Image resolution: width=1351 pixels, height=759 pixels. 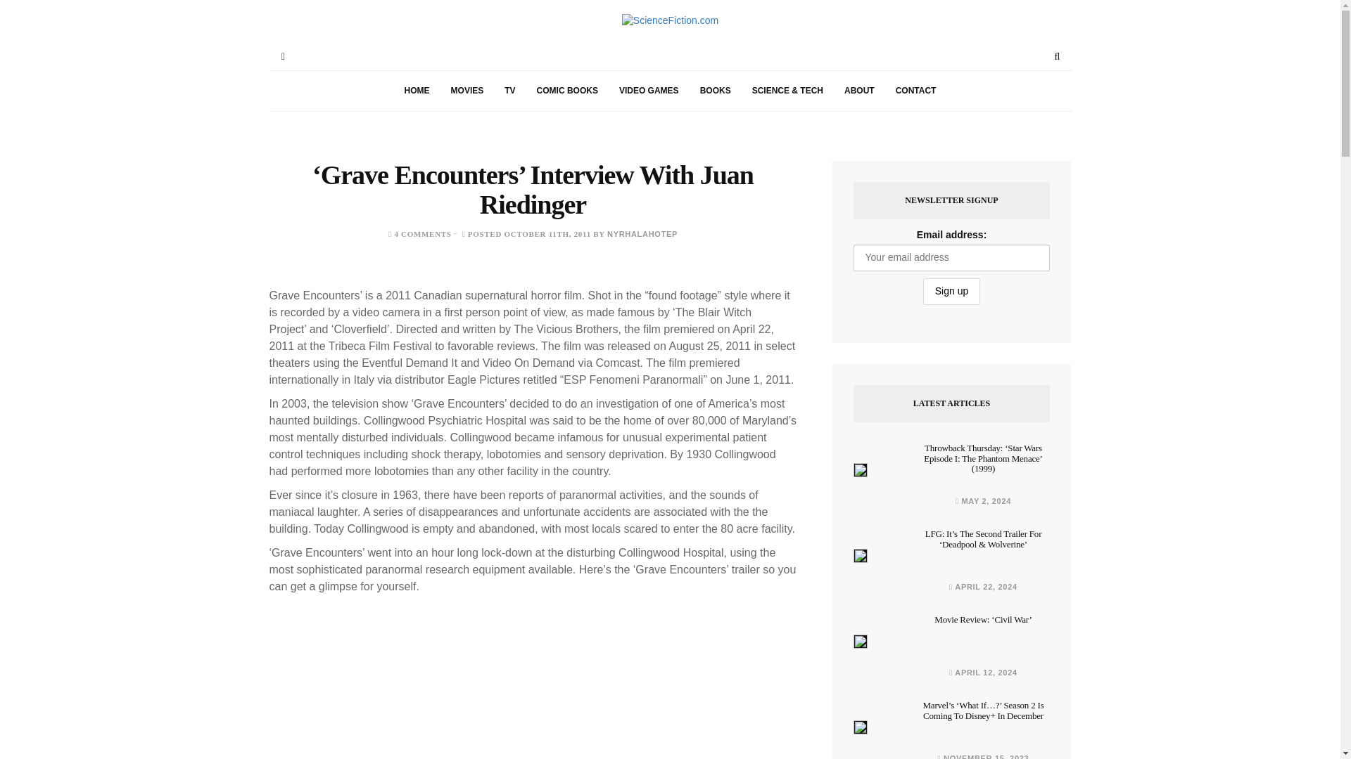 What do you see at coordinates (567, 91) in the screenshot?
I see `COMIC BOOKS` at bounding box center [567, 91].